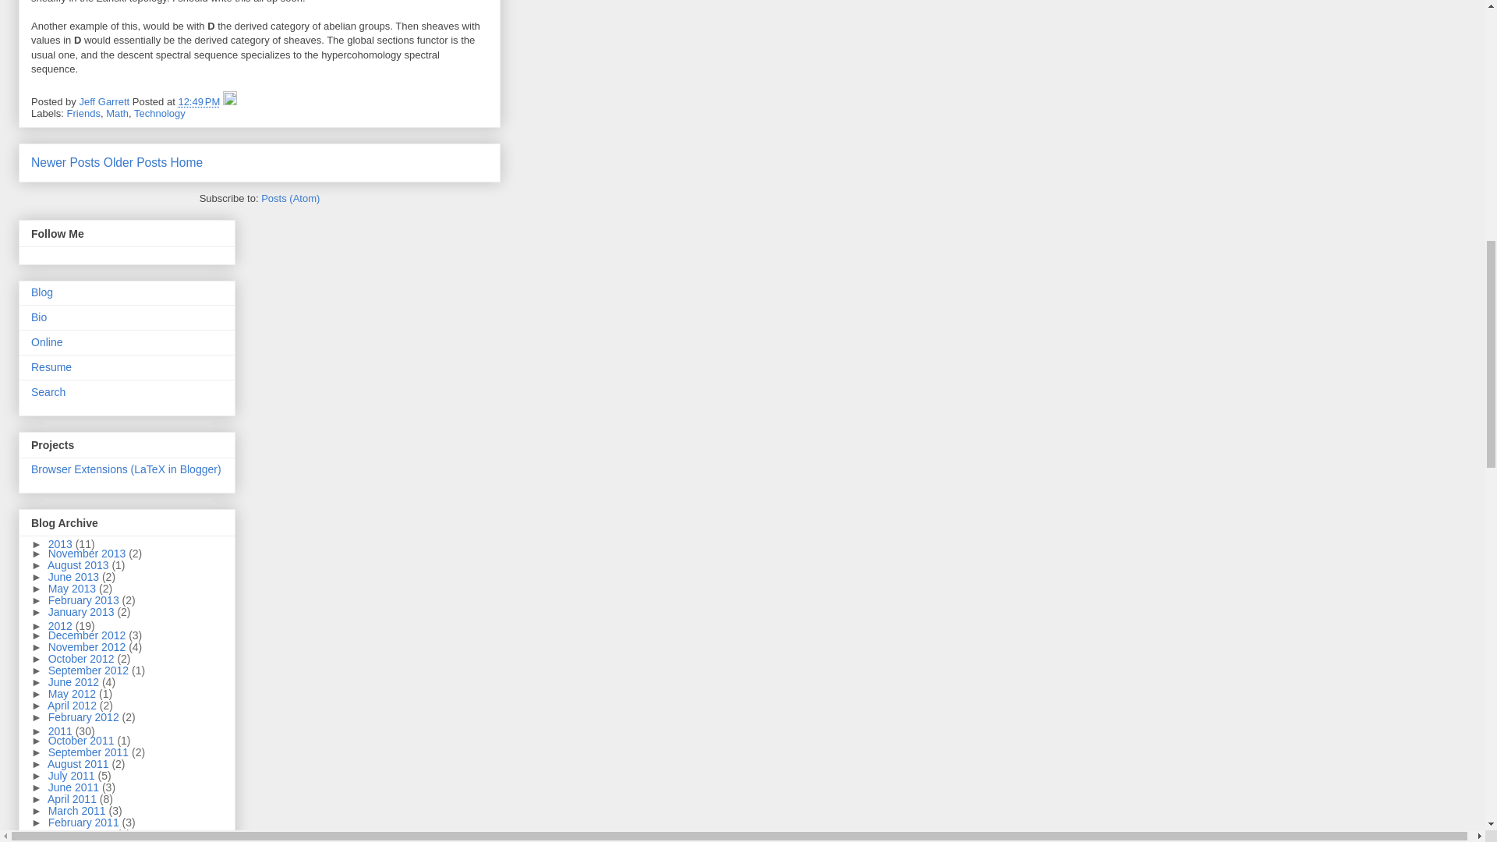 This screenshot has width=1497, height=842. What do you see at coordinates (104, 101) in the screenshot?
I see `author profile` at bounding box center [104, 101].